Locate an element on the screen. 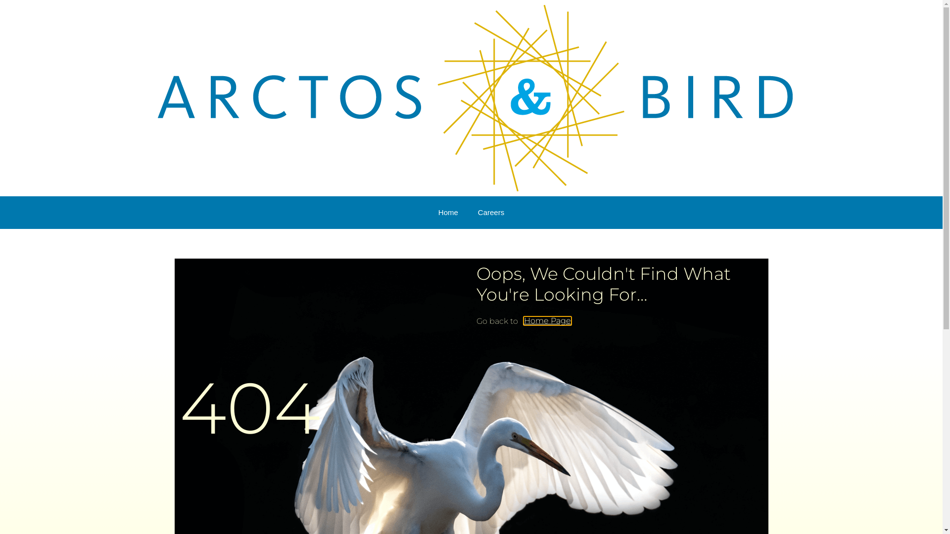 This screenshot has height=534, width=950. Home Page is located at coordinates (547, 321).